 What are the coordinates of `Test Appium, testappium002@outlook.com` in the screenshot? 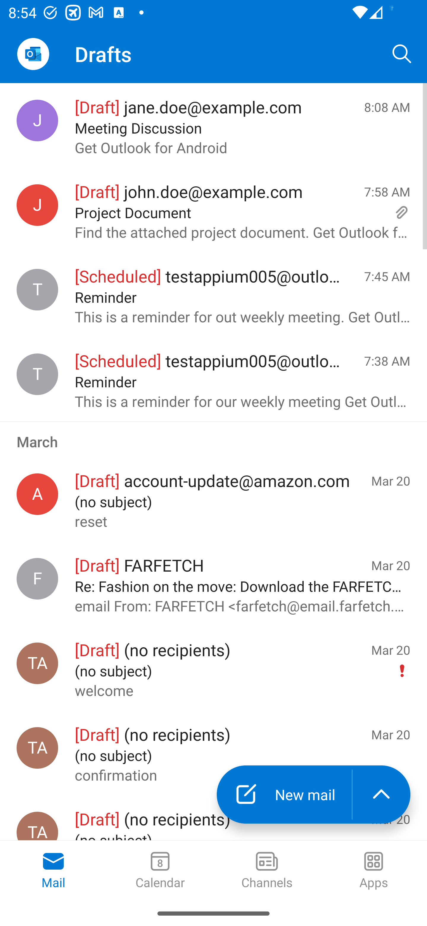 It's located at (37, 663).